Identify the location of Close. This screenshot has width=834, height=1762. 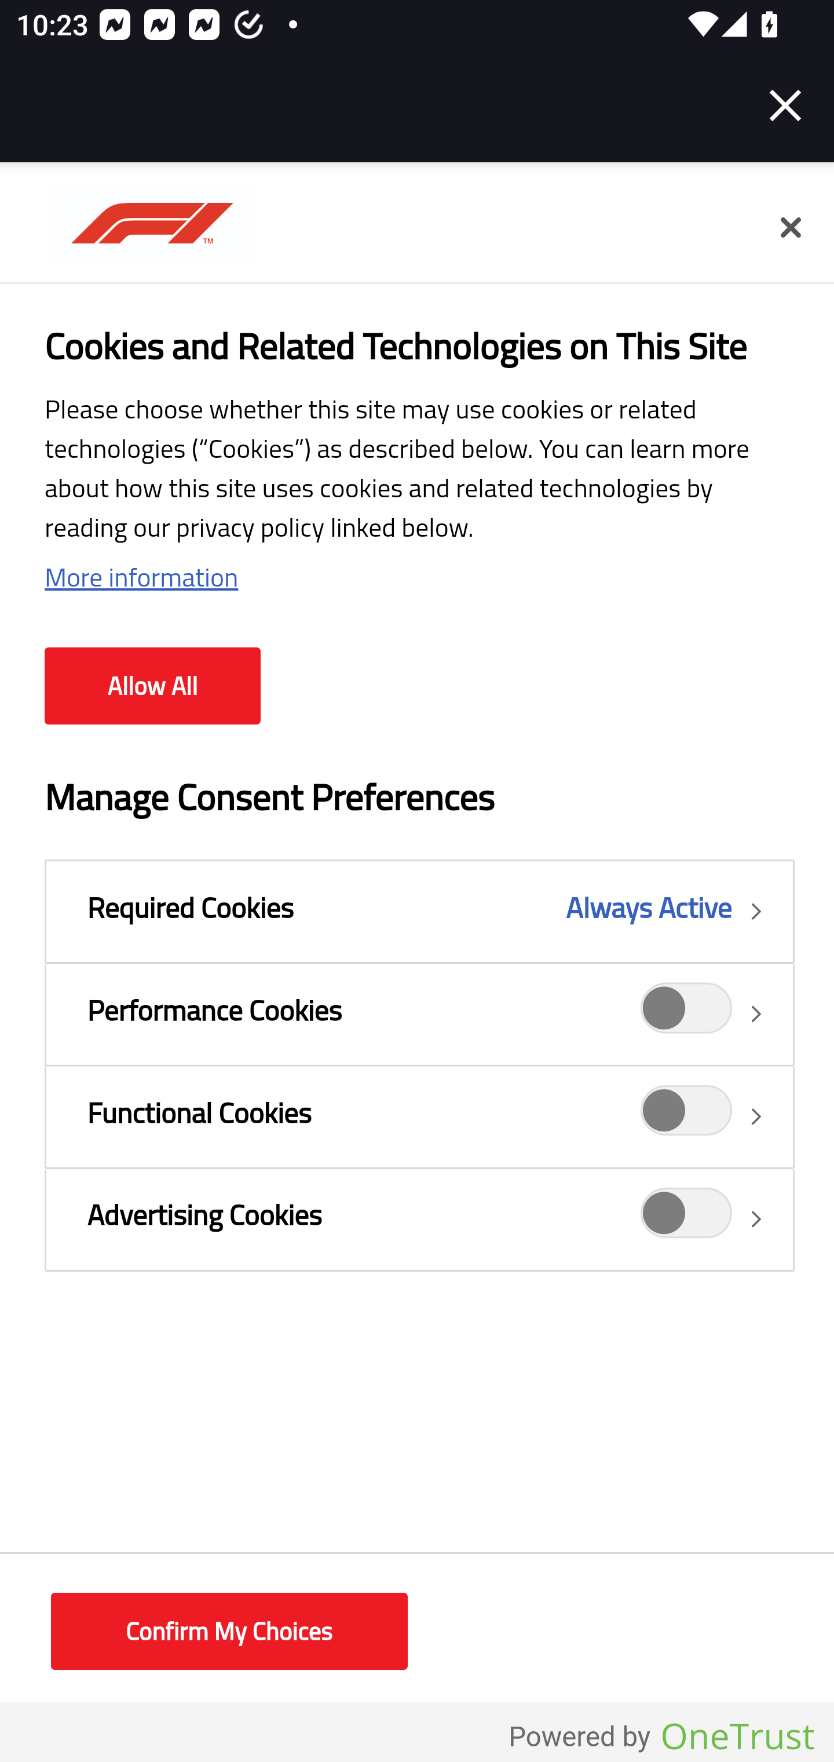
(785, 105).